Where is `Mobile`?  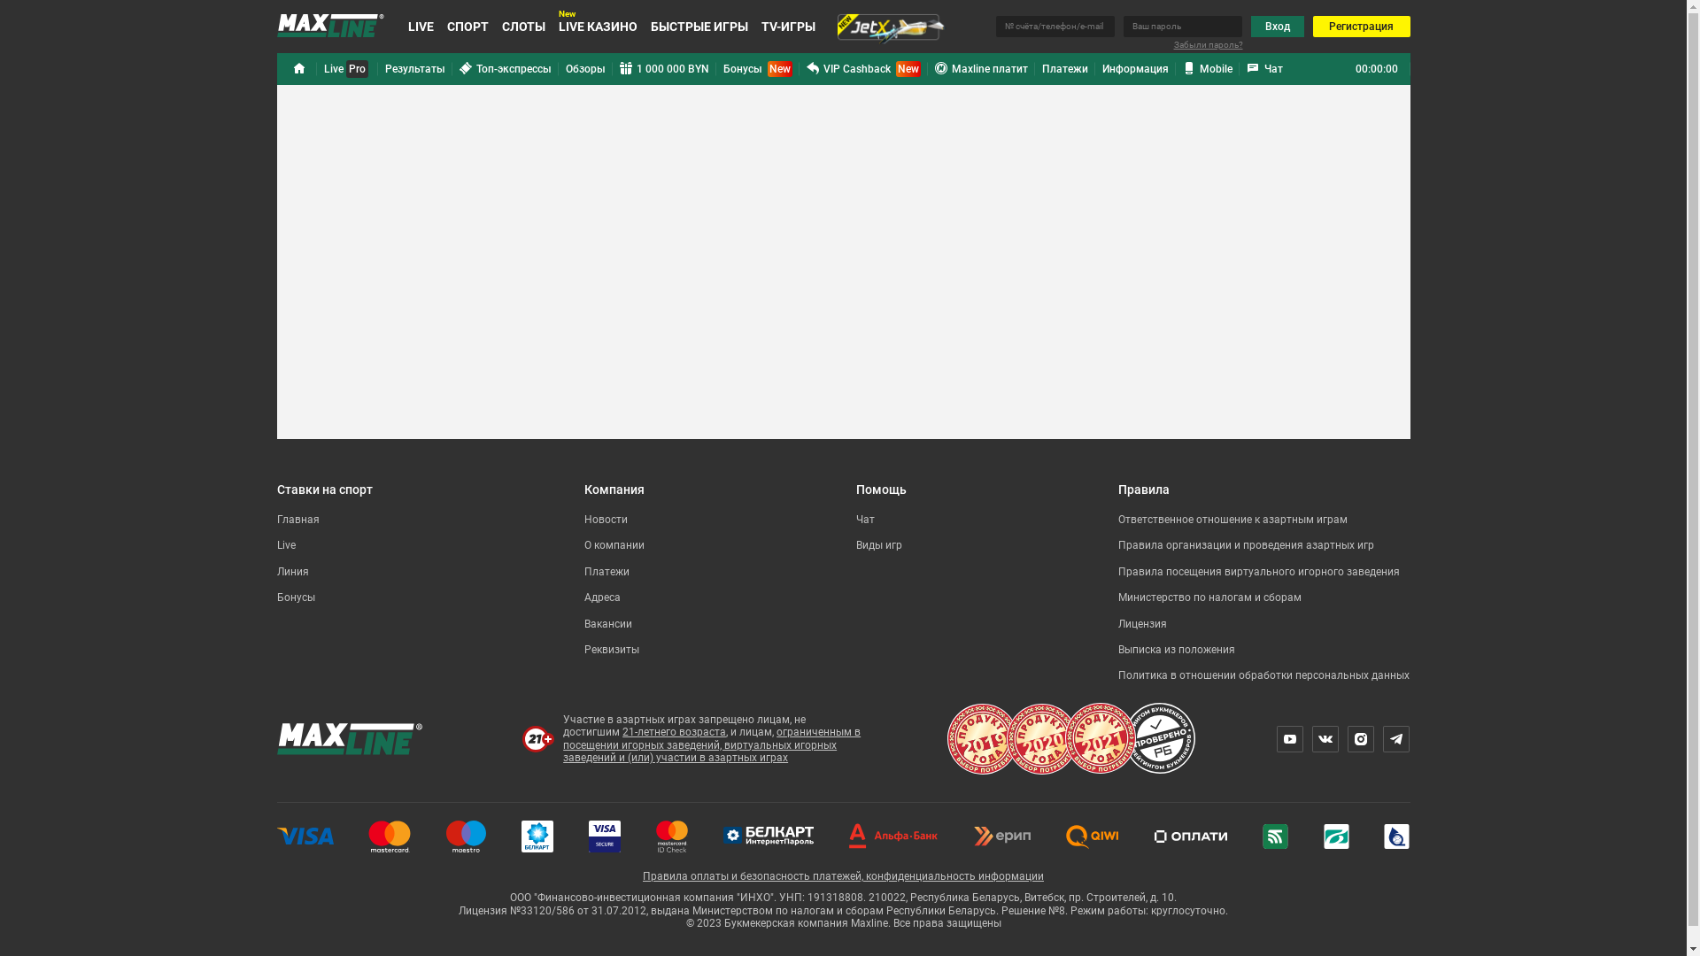 Mobile is located at coordinates (1208, 69).